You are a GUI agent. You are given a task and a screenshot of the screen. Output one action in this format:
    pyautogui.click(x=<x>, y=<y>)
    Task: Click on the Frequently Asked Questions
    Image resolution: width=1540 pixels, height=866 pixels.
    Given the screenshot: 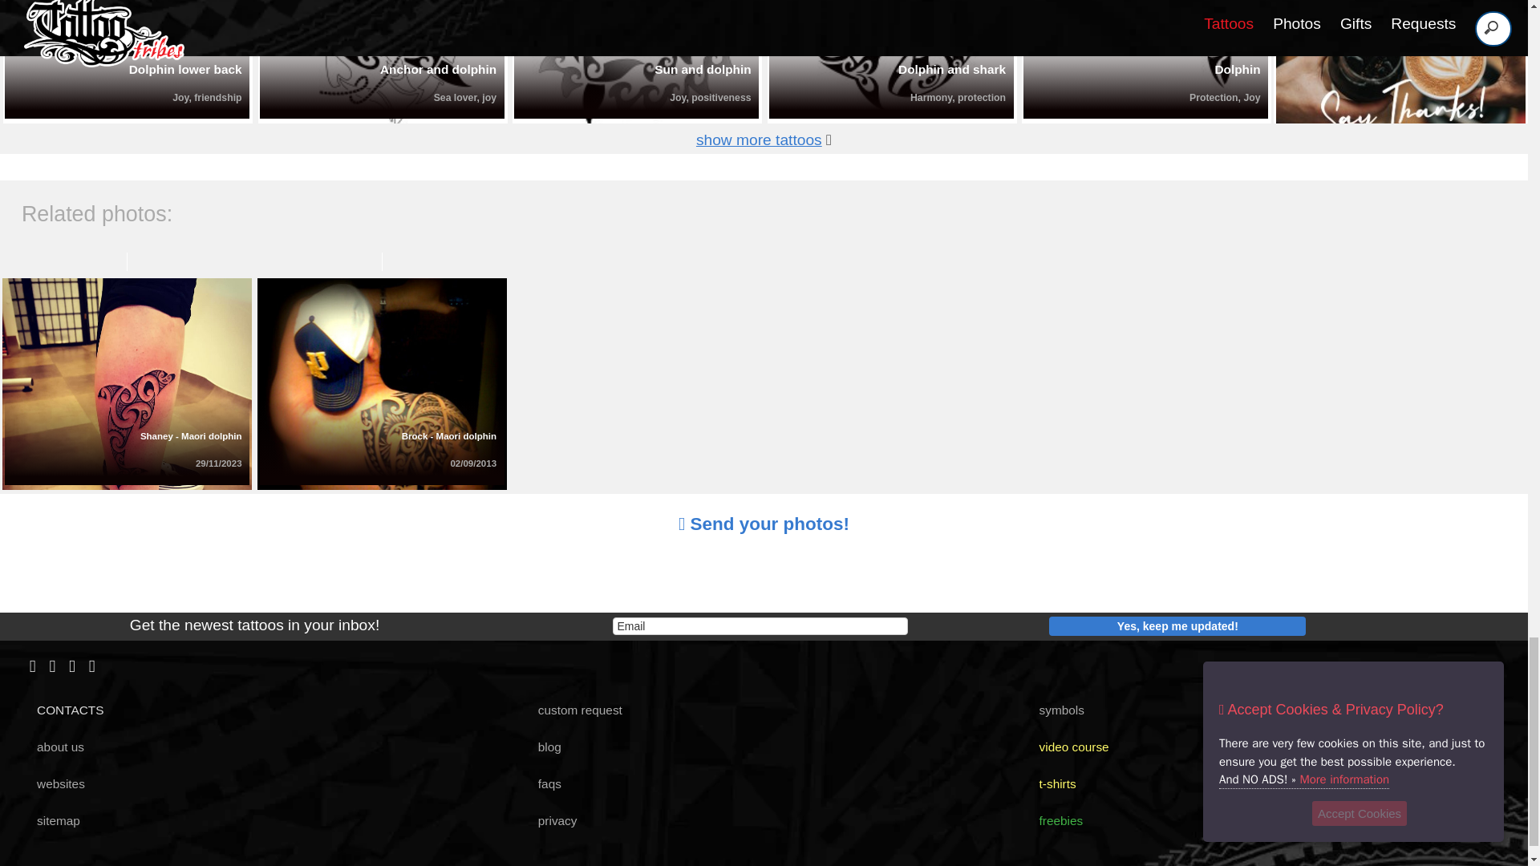 What is the action you would take?
    pyautogui.click(x=542, y=783)
    